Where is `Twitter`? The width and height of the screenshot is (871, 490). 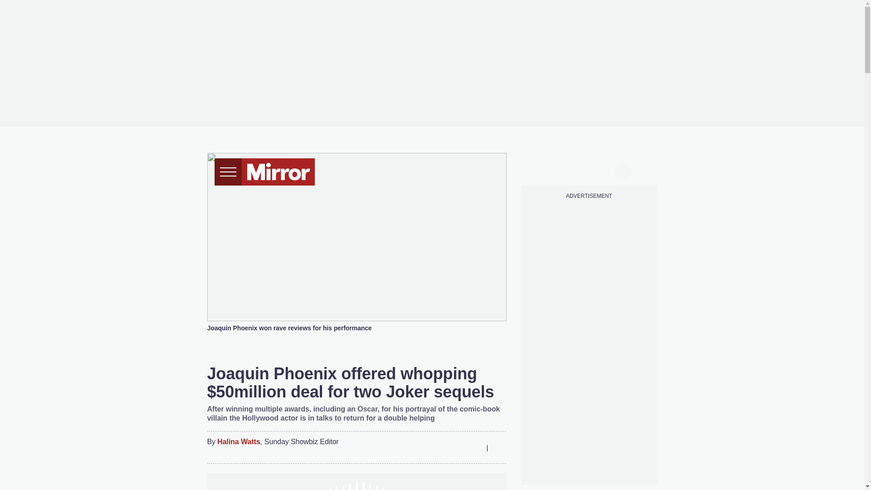
Twitter is located at coordinates (438, 448).